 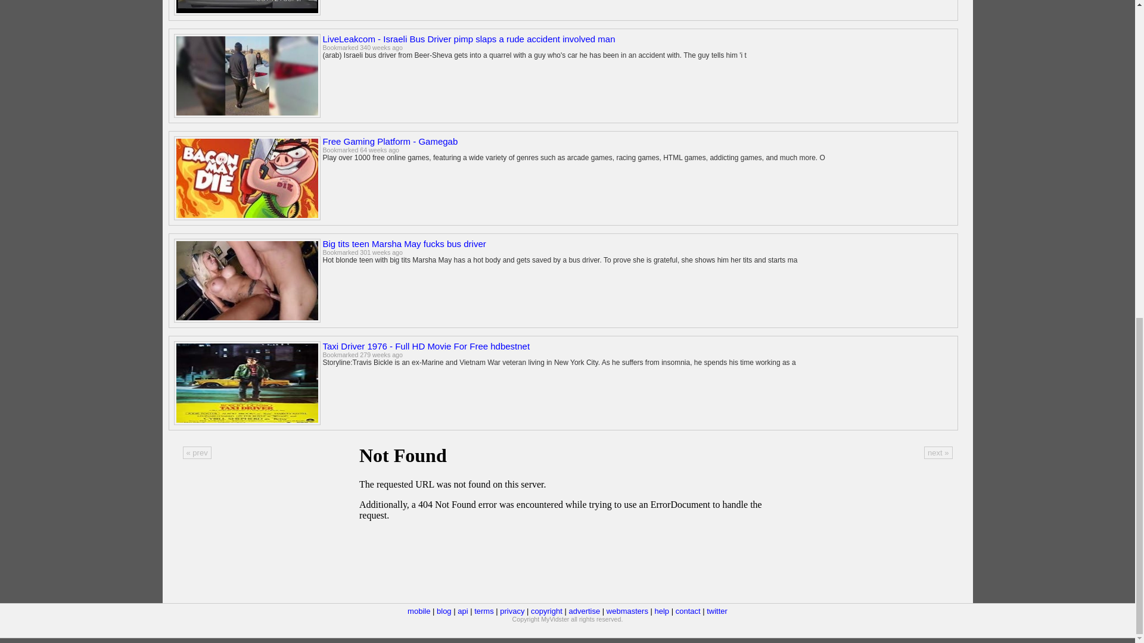 I want to click on privacy, so click(x=512, y=611).